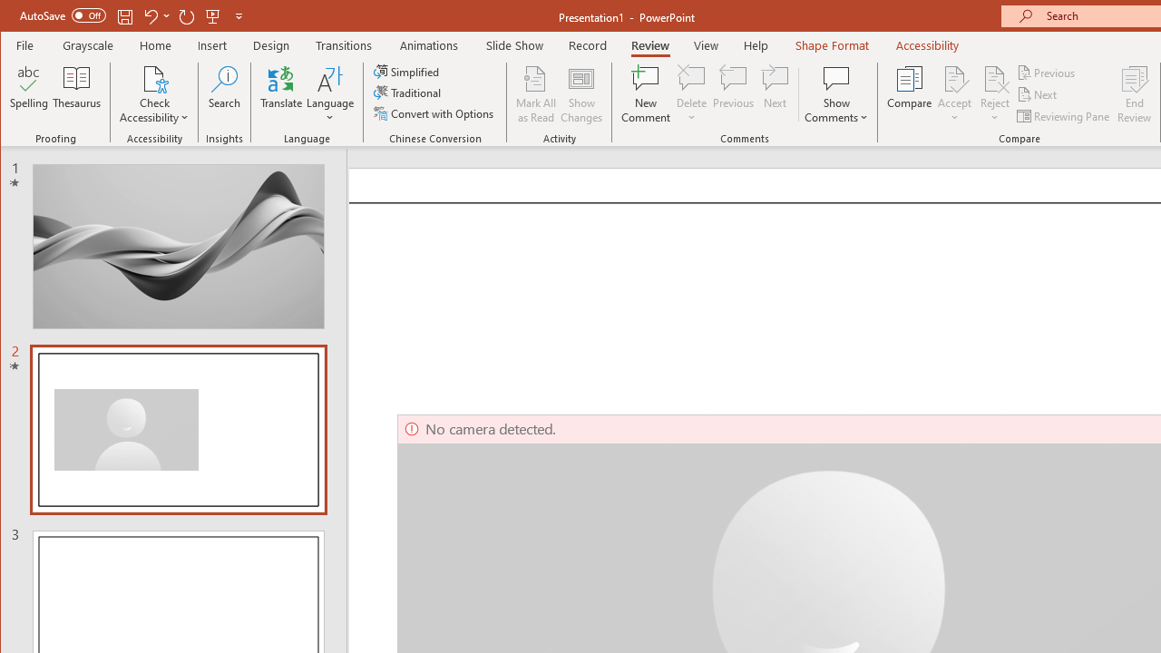  Describe the element at coordinates (408, 93) in the screenshot. I see `Traditional` at that location.